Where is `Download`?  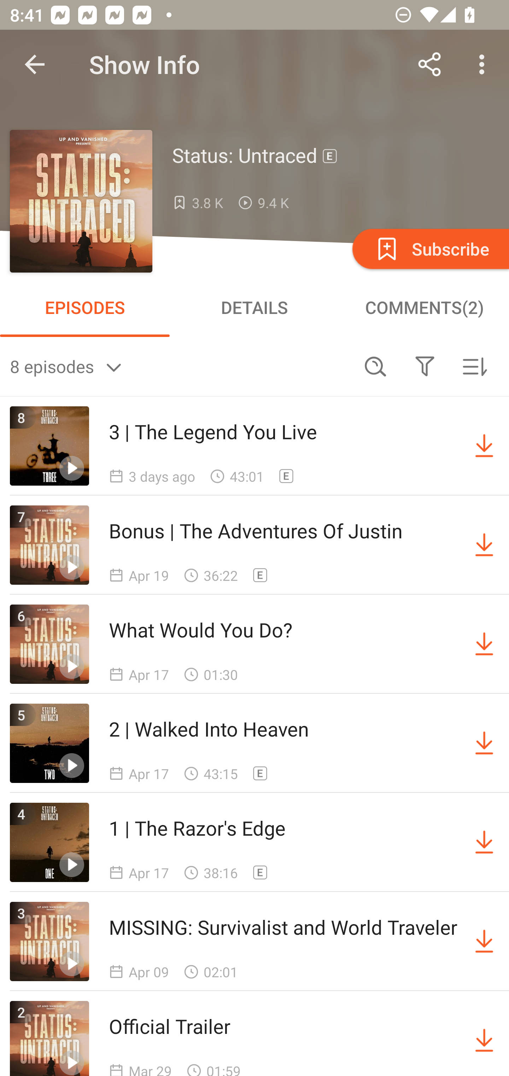
Download is located at coordinates (484, 842).